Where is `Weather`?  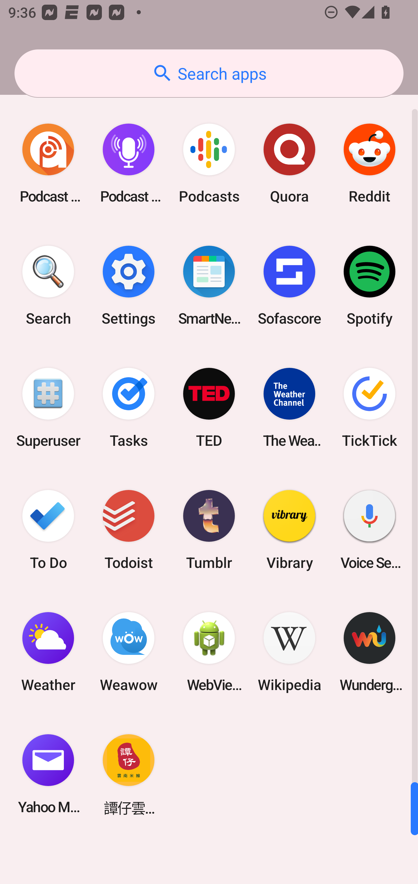 Weather is located at coordinates (48, 652).